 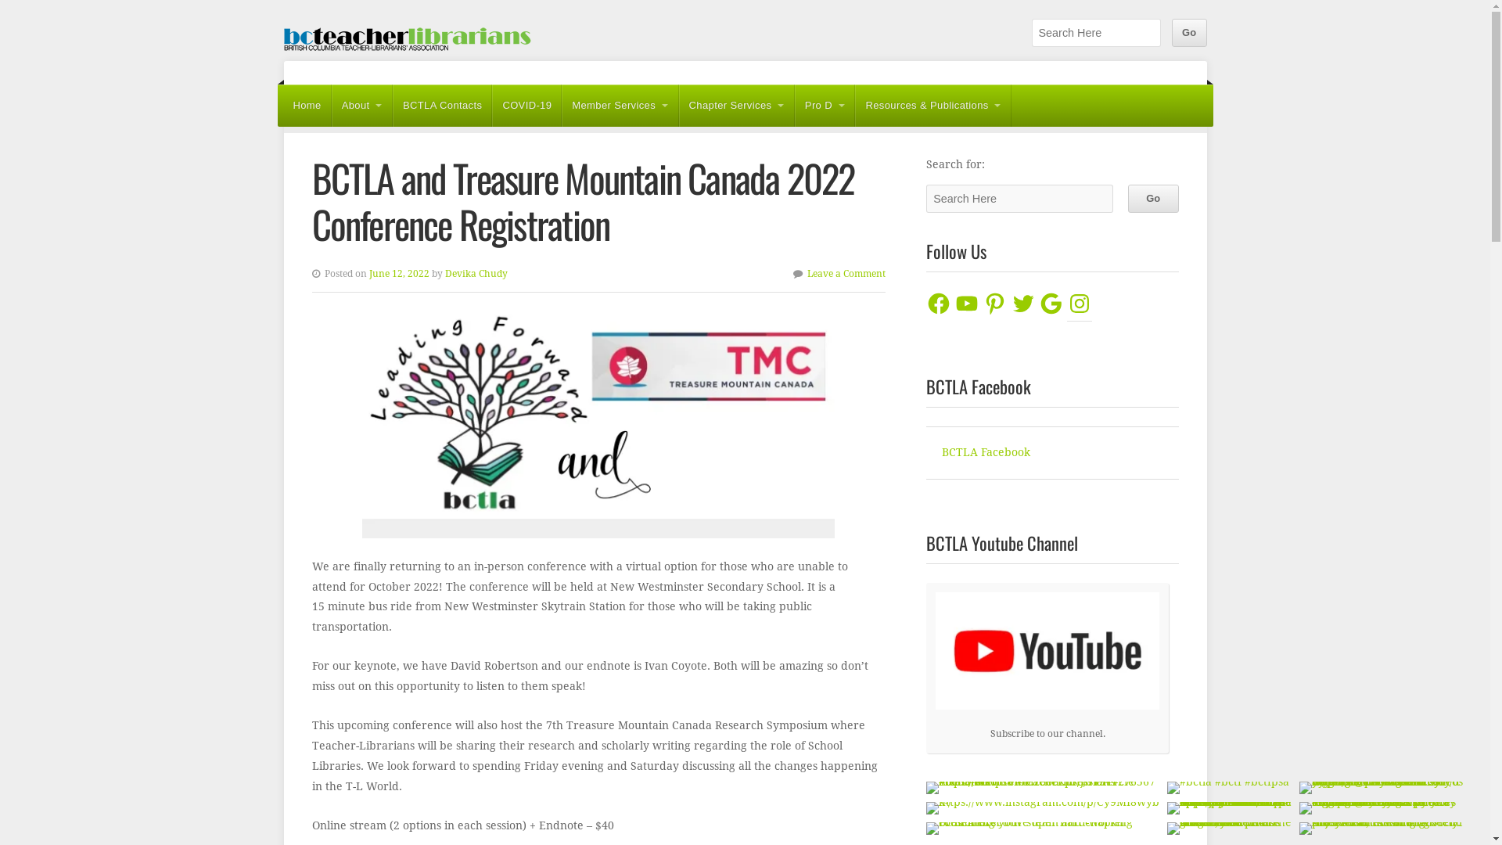 What do you see at coordinates (620, 106) in the screenshot?
I see `Member Services` at bounding box center [620, 106].